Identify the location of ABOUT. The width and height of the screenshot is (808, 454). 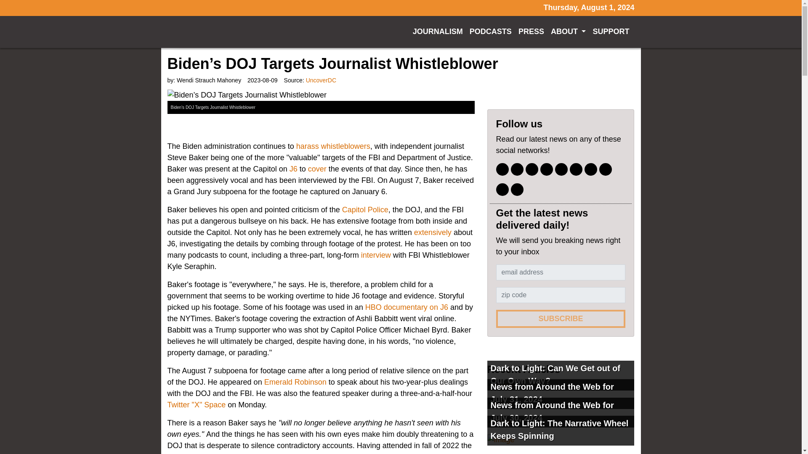
(569, 32).